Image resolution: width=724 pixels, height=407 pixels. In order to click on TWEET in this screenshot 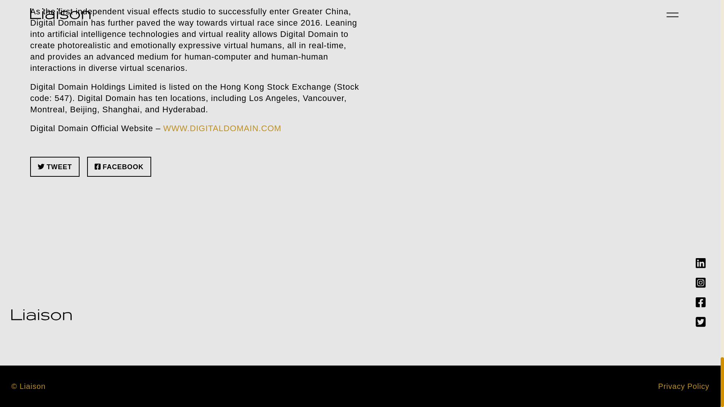, I will do `click(55, 167)`.